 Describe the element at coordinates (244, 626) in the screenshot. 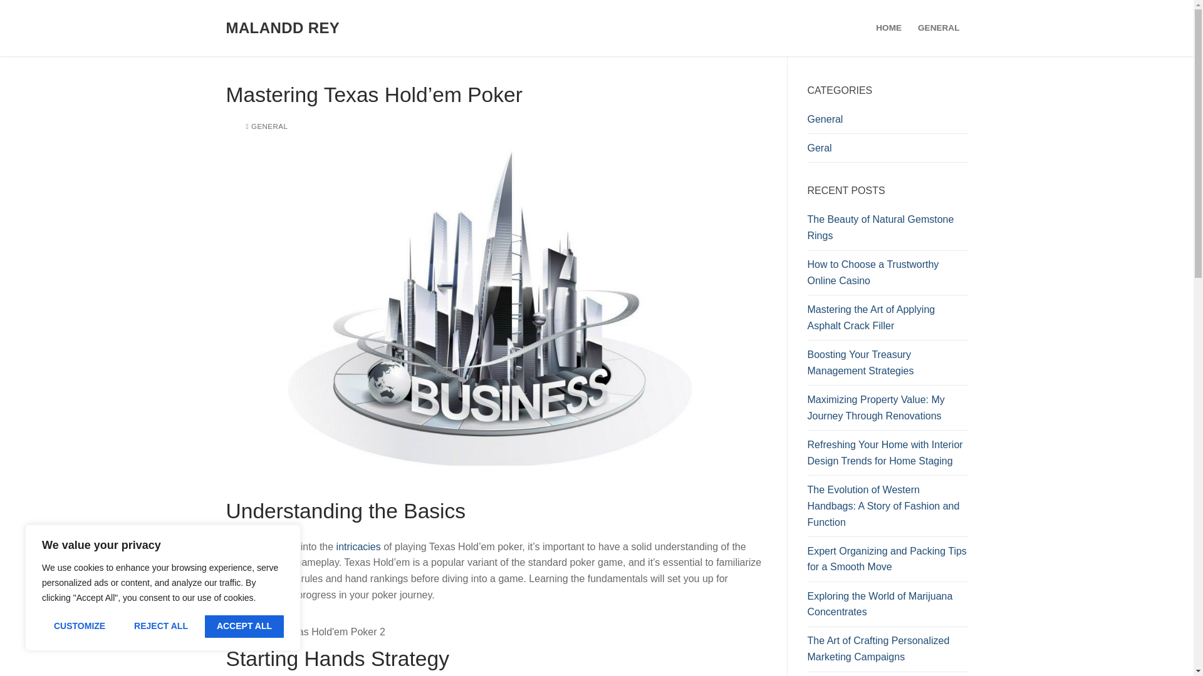

I see `ACCEPT ALL` at that location.